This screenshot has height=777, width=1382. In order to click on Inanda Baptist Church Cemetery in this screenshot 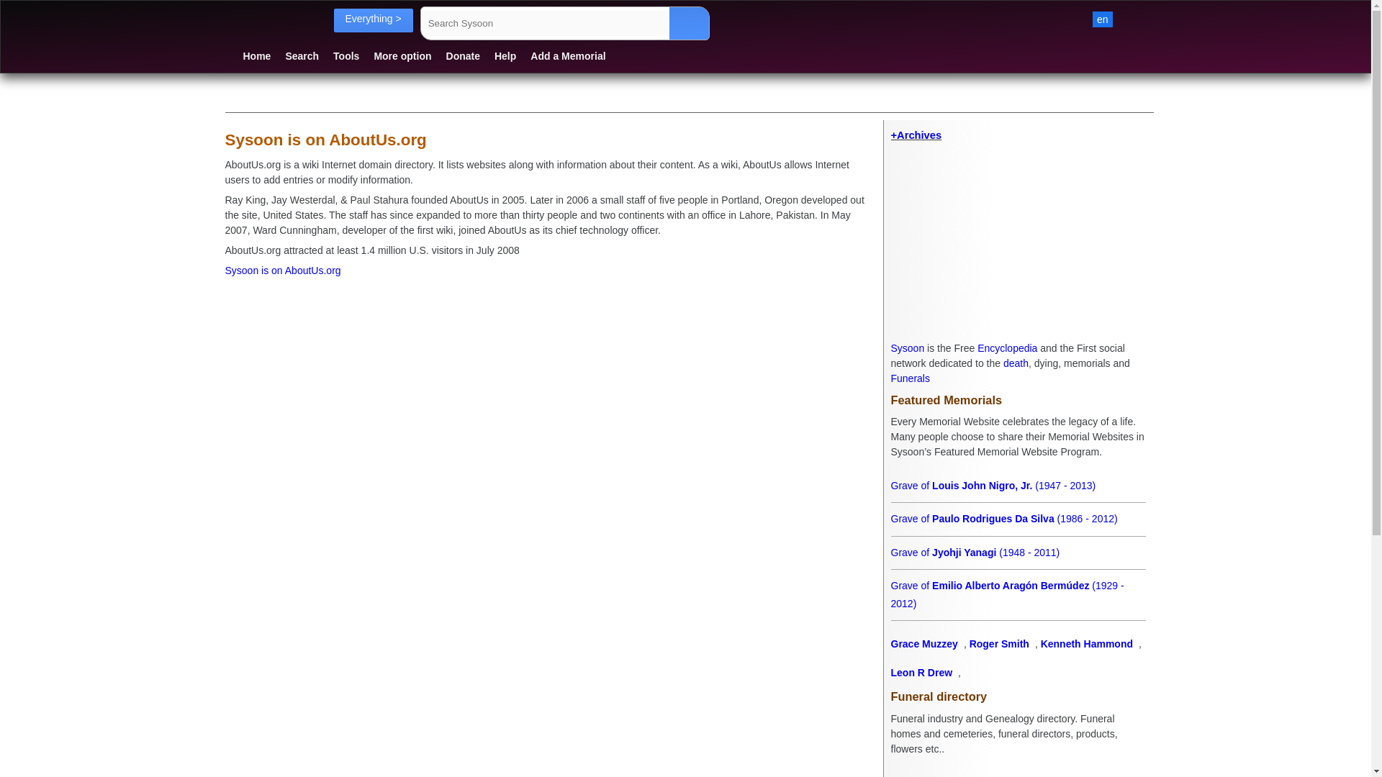, I will do `click(1018, 763)`.